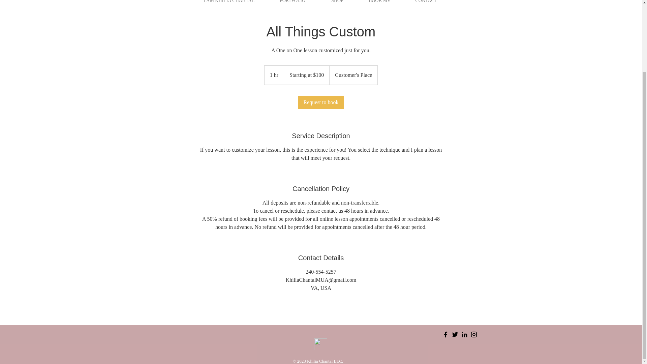  What do you see at coordinates (379, 3) in the screenshot?
I see `BOOK ME` at bounding box center [379, 3].